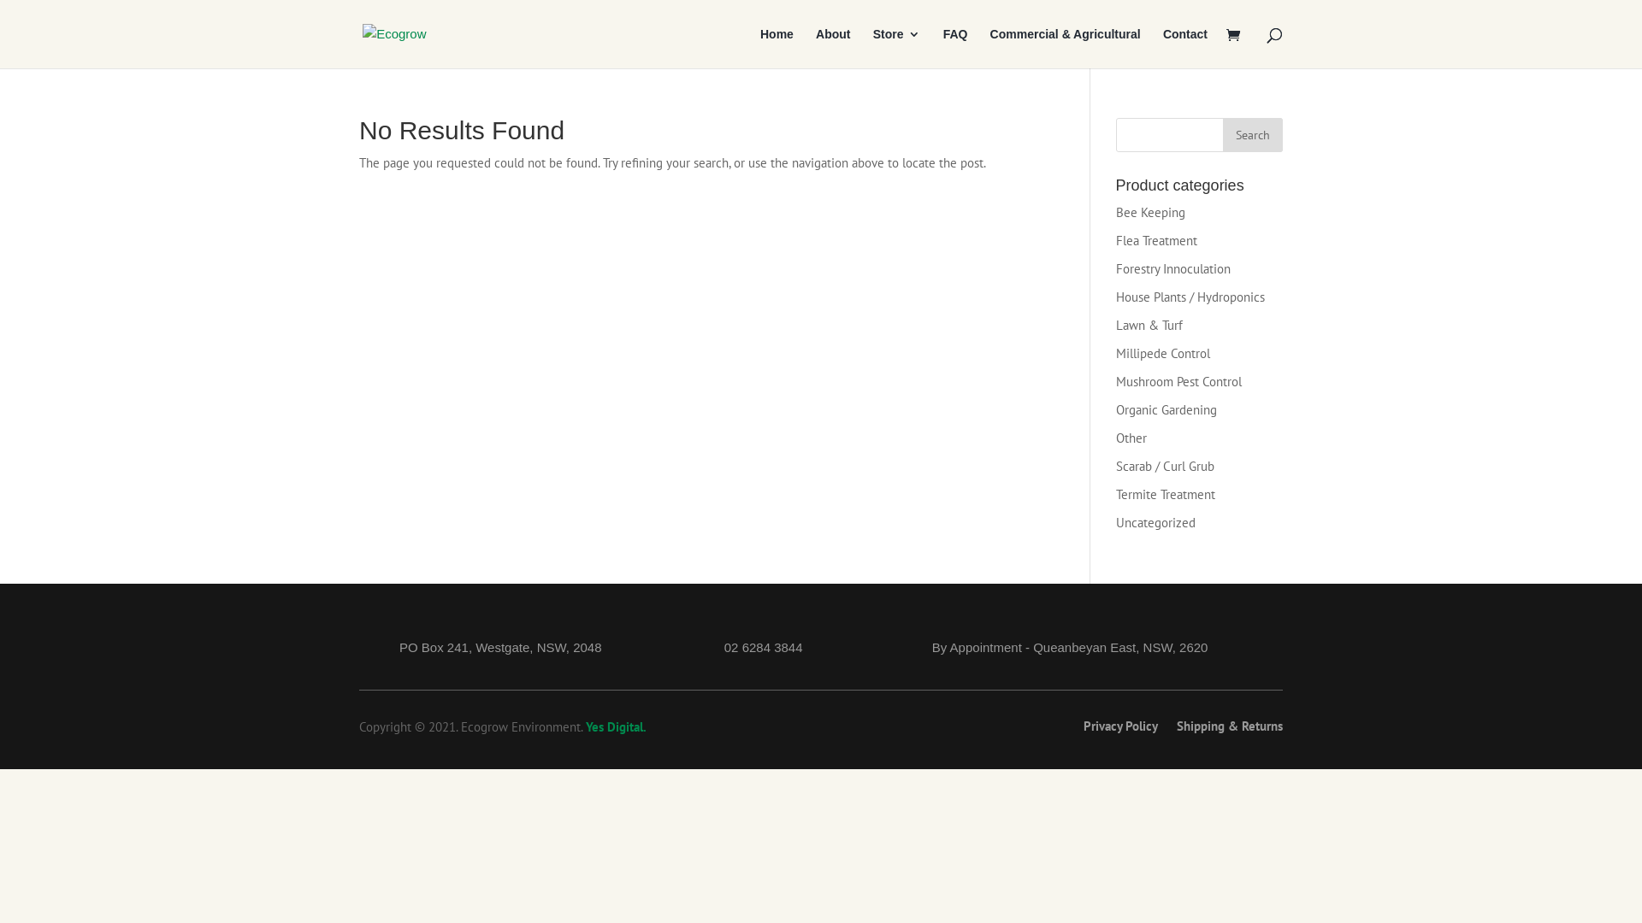  I want to click on Lawn & Turf, so click(1149, 325).